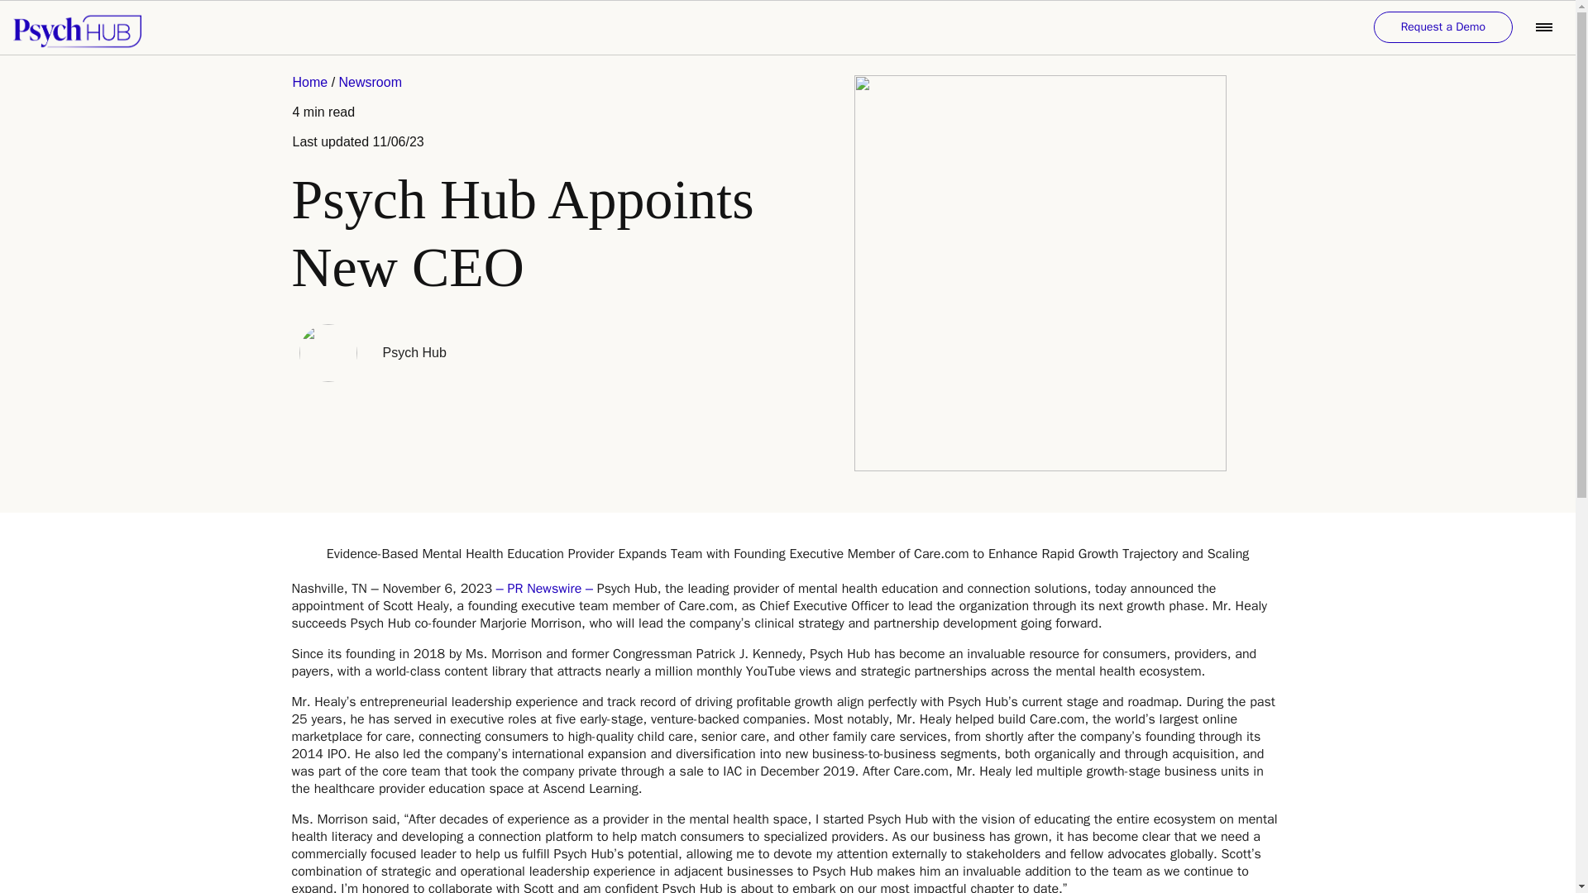 This screenshot has height=893, width=1588. What do you see at coordinates (371, 82) in the screenshot?
I see `Newsroom` at bounding box center [371, 82].